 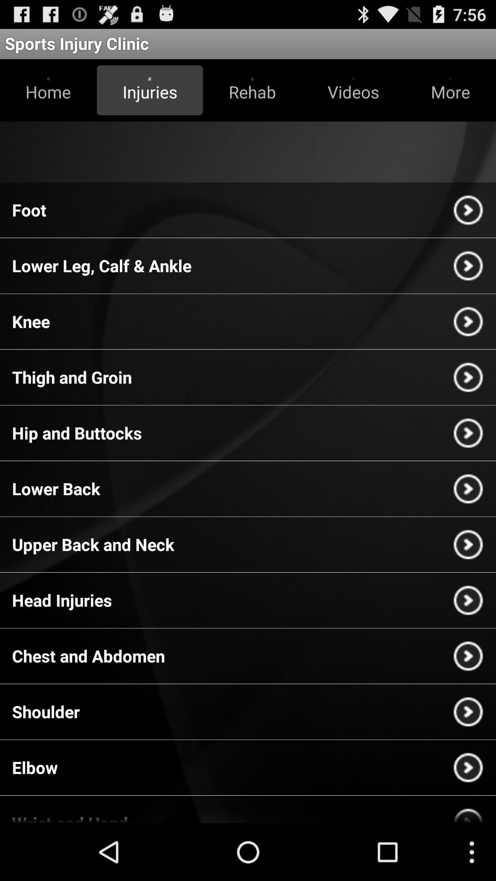 I want to click on scroll to the chest and abdomen item, so click(x=88, y=656).